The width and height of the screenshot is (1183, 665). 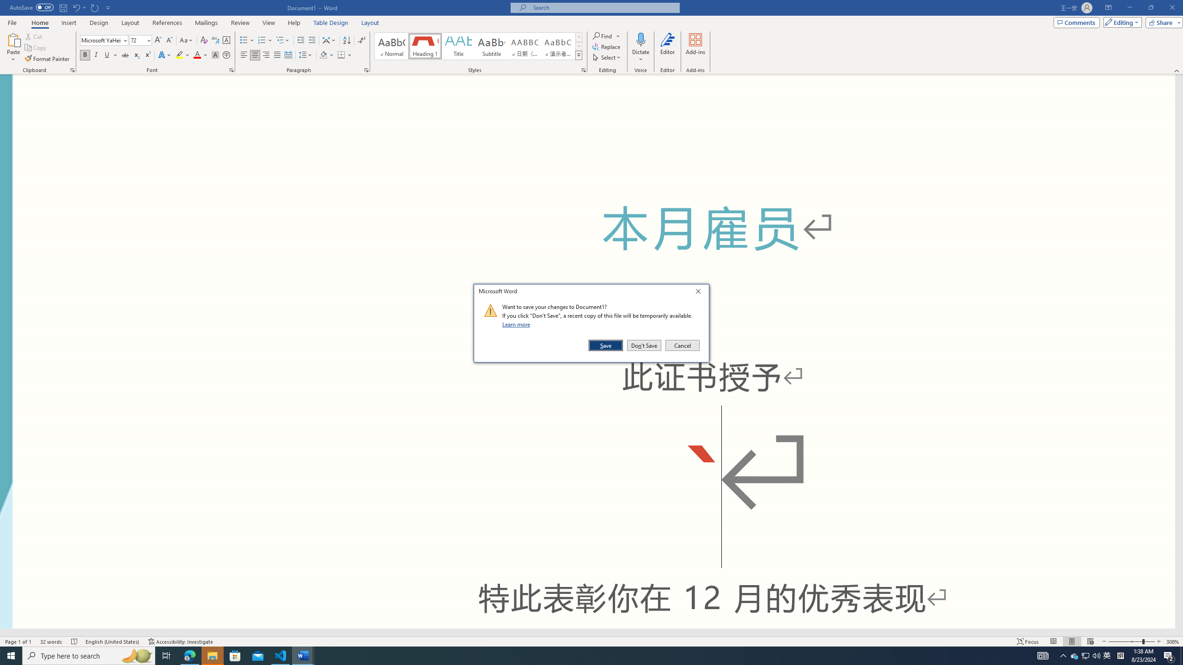 I want to click on Asian Layout, so click(x=329, y=41).